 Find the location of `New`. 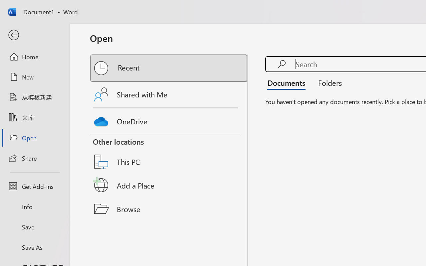

New is located at coordinates (35, 77).